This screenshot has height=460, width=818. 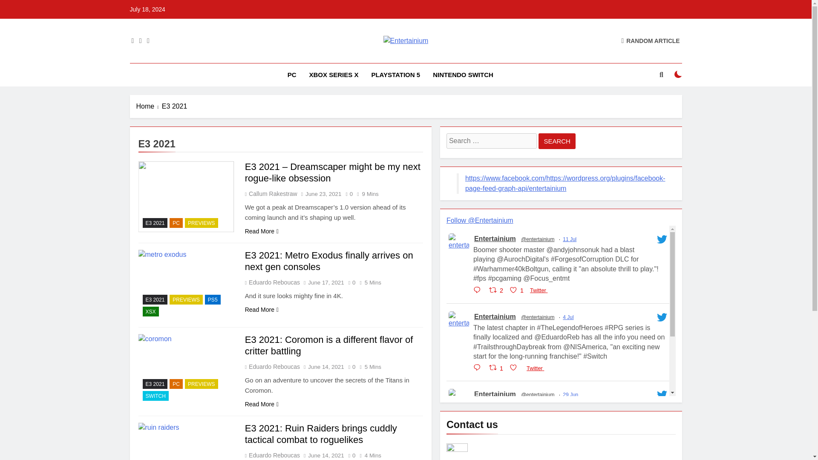 I want to click on E3 2021: Coromon is a different flavor of critter battling, so click(x=186, y=370).